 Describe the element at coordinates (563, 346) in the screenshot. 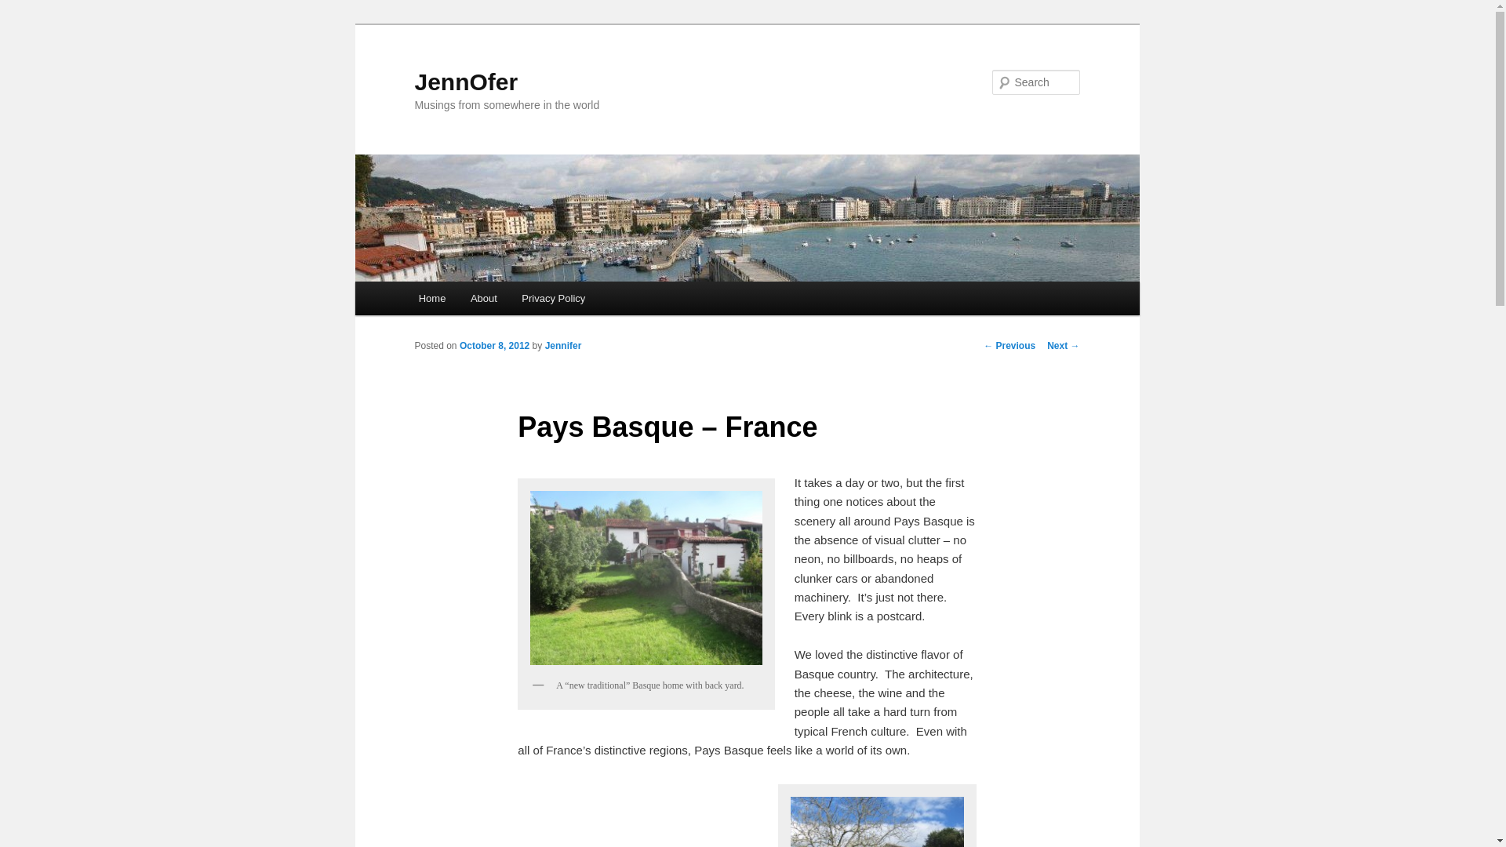

I see `View all posts by Jennifer` at that location.